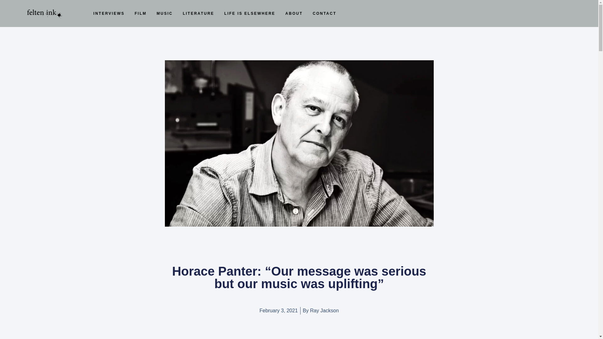 This screenshot has width=603, height=339. What do you see at coordinates (109, 13) in the screenshot?
I see `INTERVIEWS` at bounding box center [109, 13].